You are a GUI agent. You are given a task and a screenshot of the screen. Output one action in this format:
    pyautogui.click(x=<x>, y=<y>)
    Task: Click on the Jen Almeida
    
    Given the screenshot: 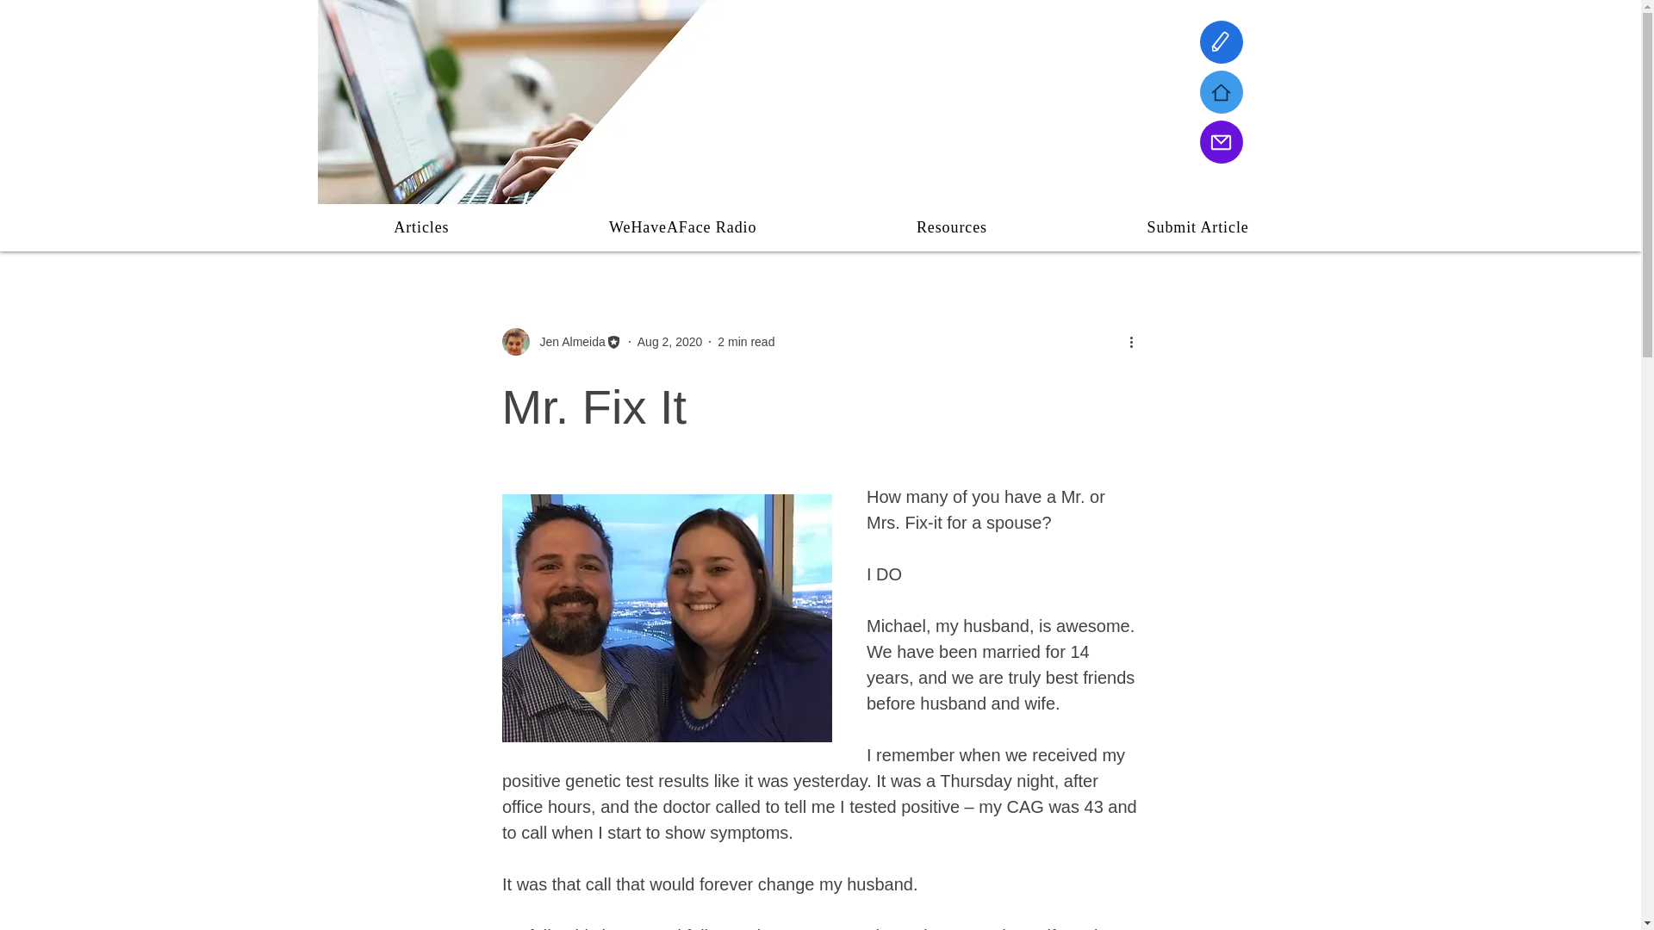 What is the action you would take?
    pyautogui.click(x=561, y=341)
    